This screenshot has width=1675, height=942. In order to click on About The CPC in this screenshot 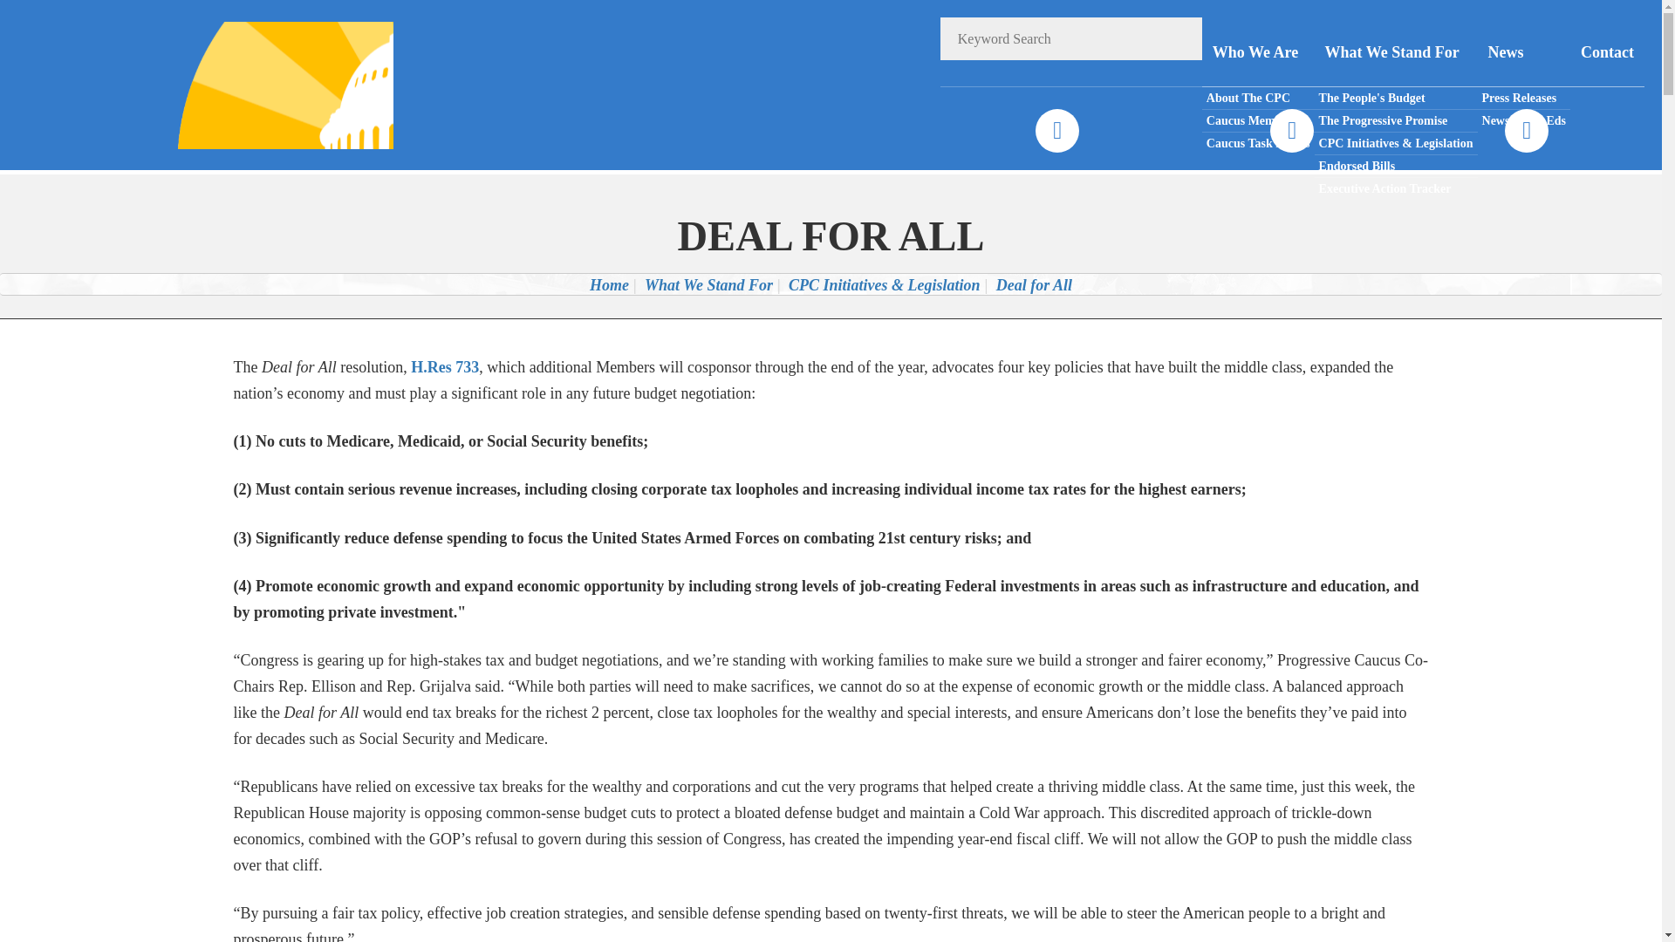, I will do `click(1258, 99)`.